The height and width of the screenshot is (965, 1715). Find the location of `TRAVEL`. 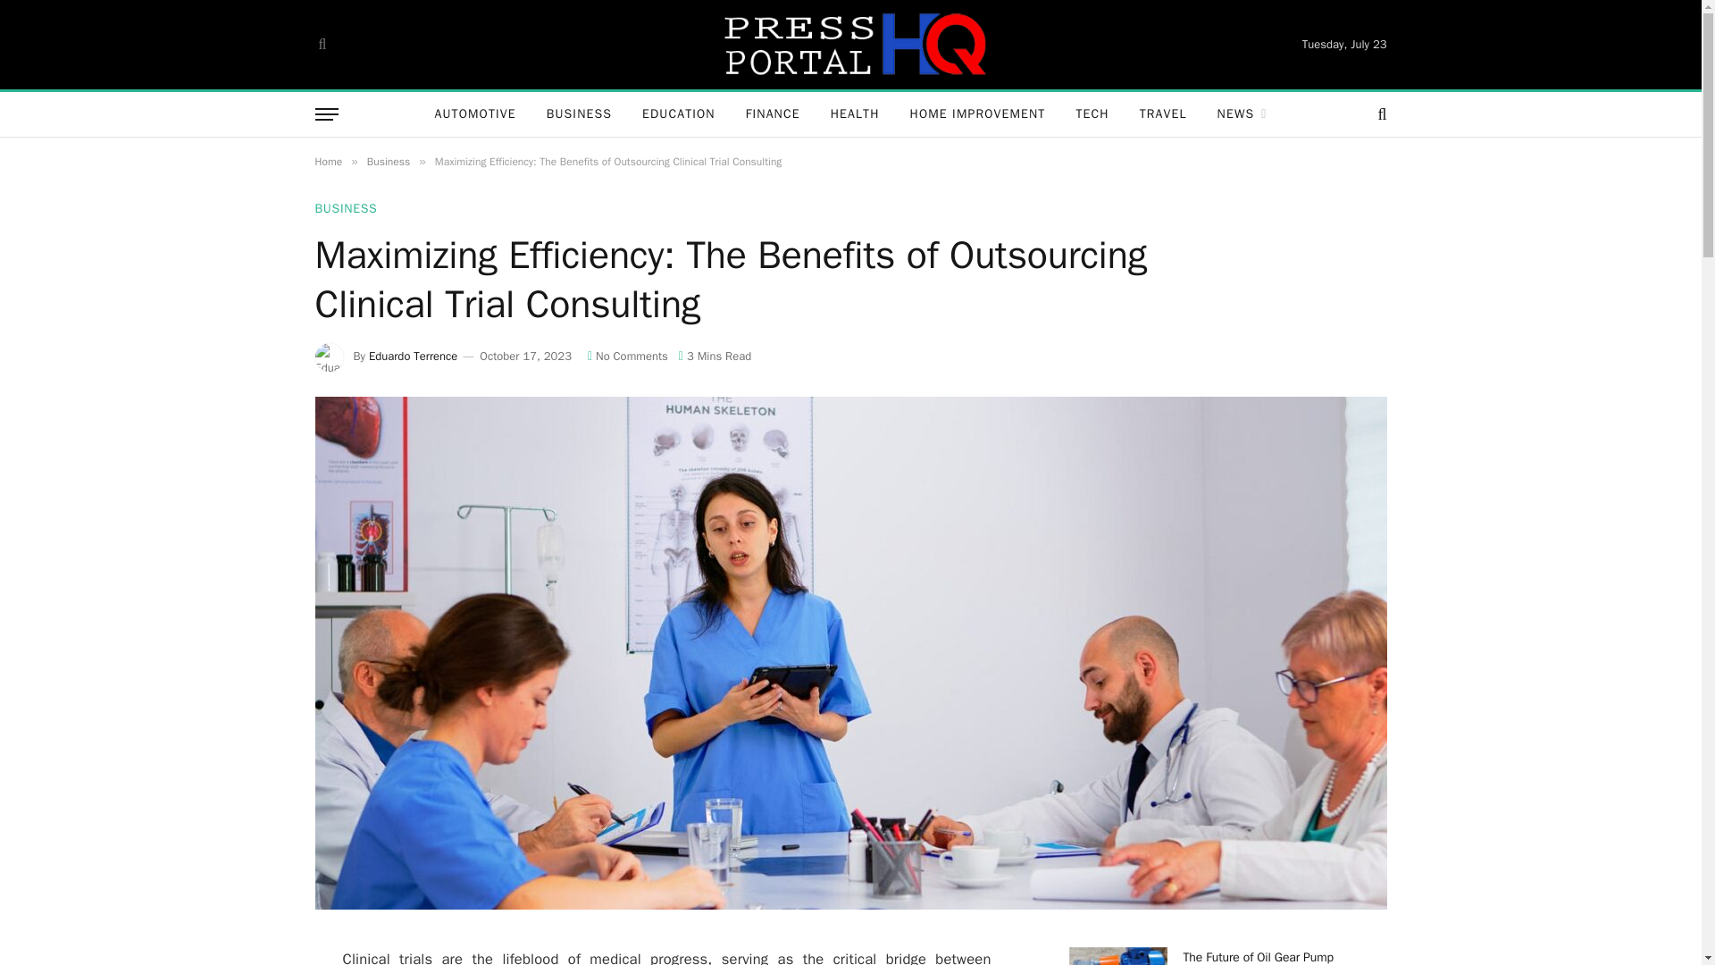

TRAVEL is located at coordinates (1163, 114).